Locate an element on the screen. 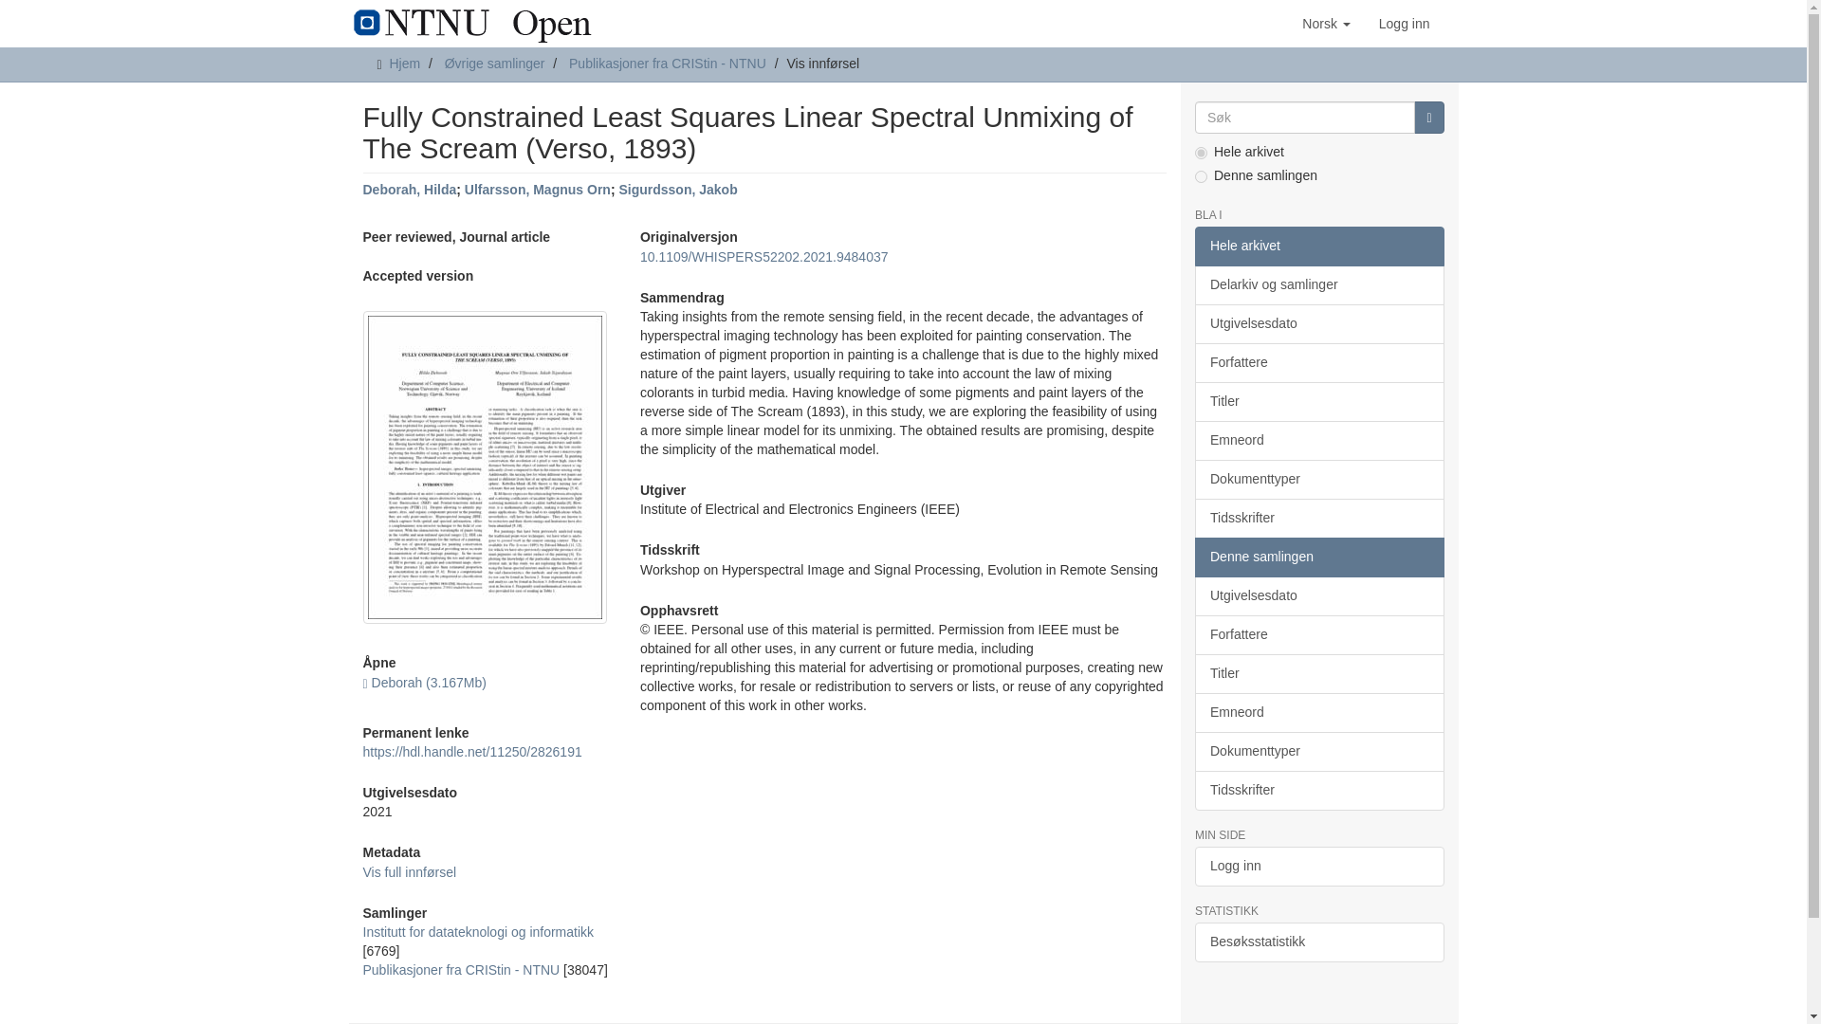 This screenshot has height=1024, width=1821. Sigurdsson, Jakob is located at coordinates (677, 190).